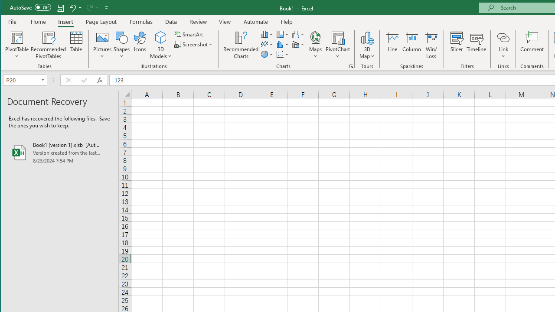 This screenshot has width=555, height=312. What do you see at coordinates (338, 37) in the screenshot?
I see `PivotChart` at bounding box center [338, 37].